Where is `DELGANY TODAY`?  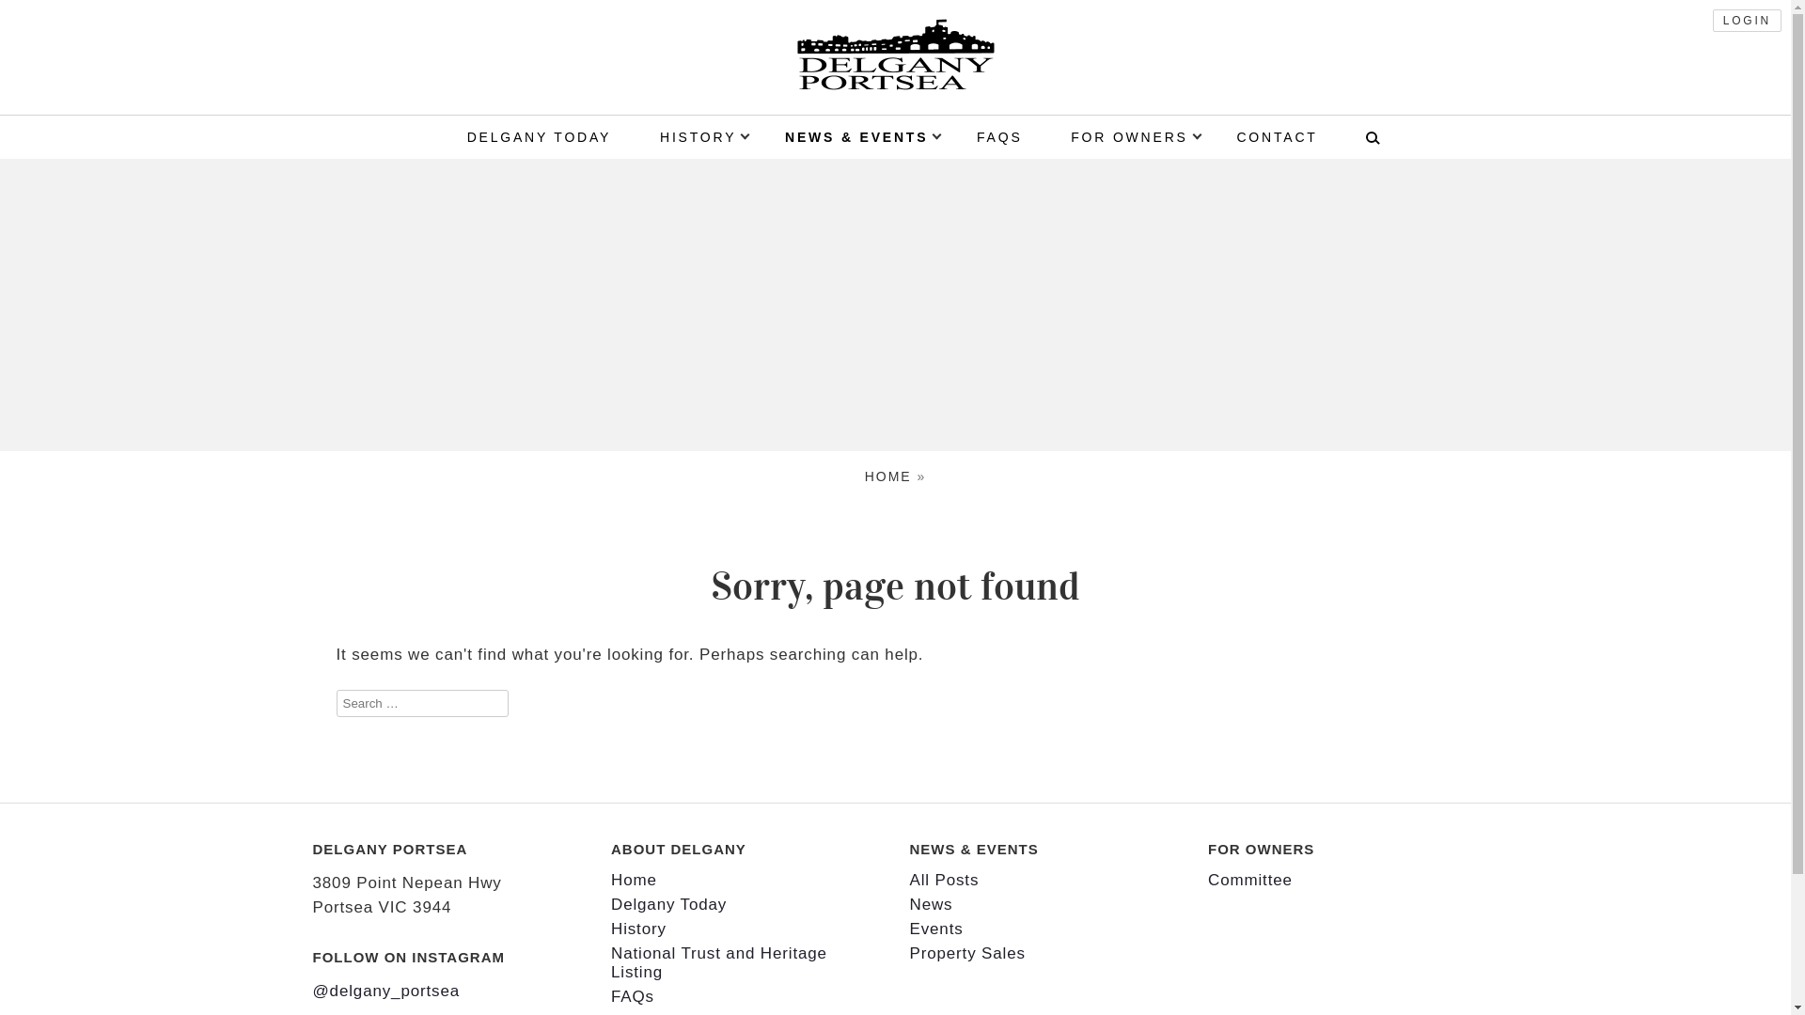
DELGANY TODAY is located at coordinates (540, 137).